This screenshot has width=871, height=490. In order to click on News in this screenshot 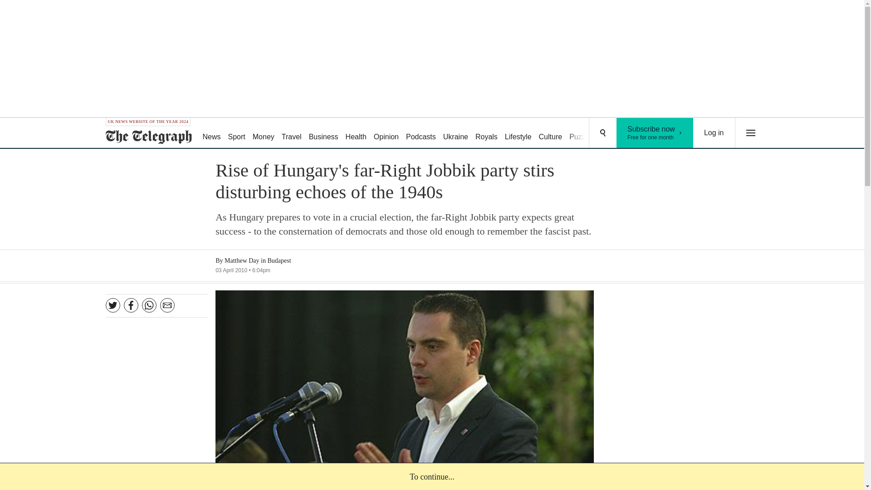, I will do `click(324, 133)`.